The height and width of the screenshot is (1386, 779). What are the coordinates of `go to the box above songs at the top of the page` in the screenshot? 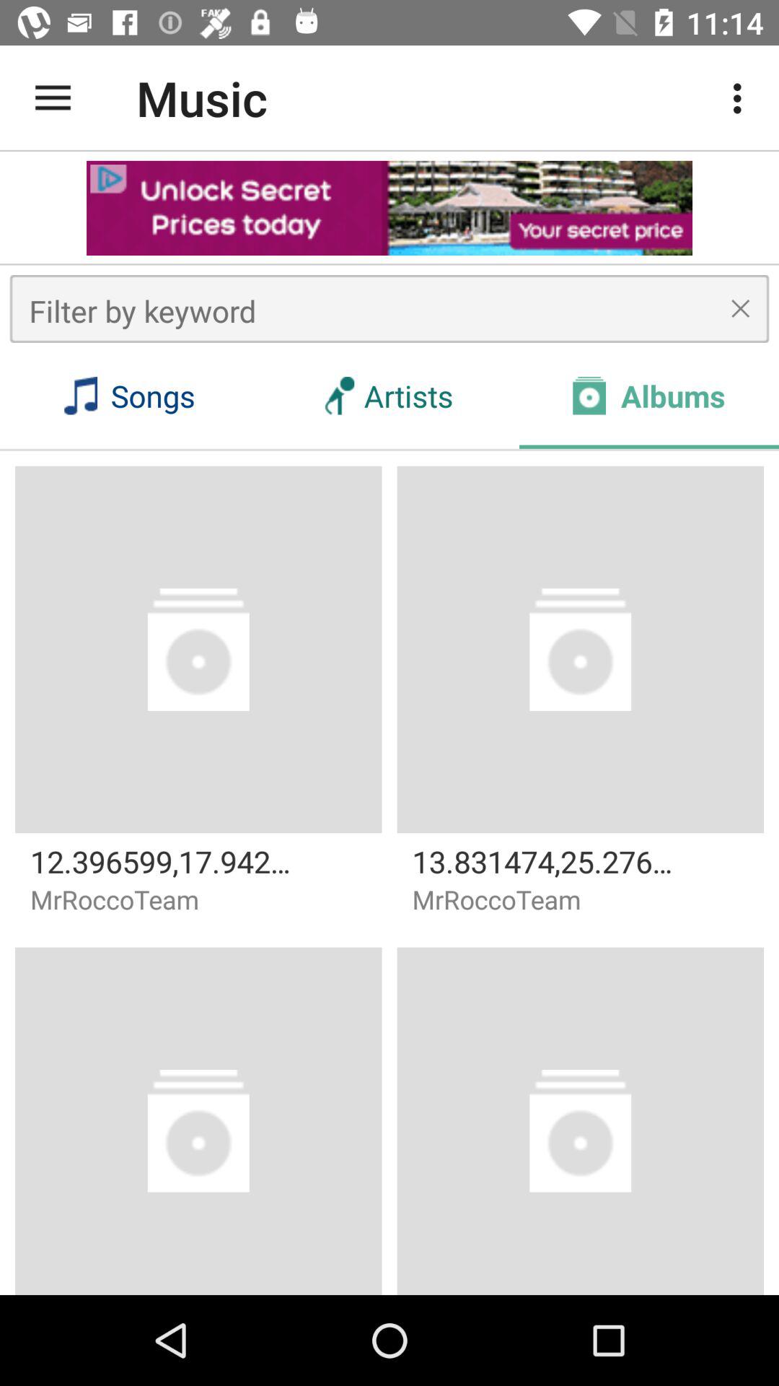 It's located at (389, 308).